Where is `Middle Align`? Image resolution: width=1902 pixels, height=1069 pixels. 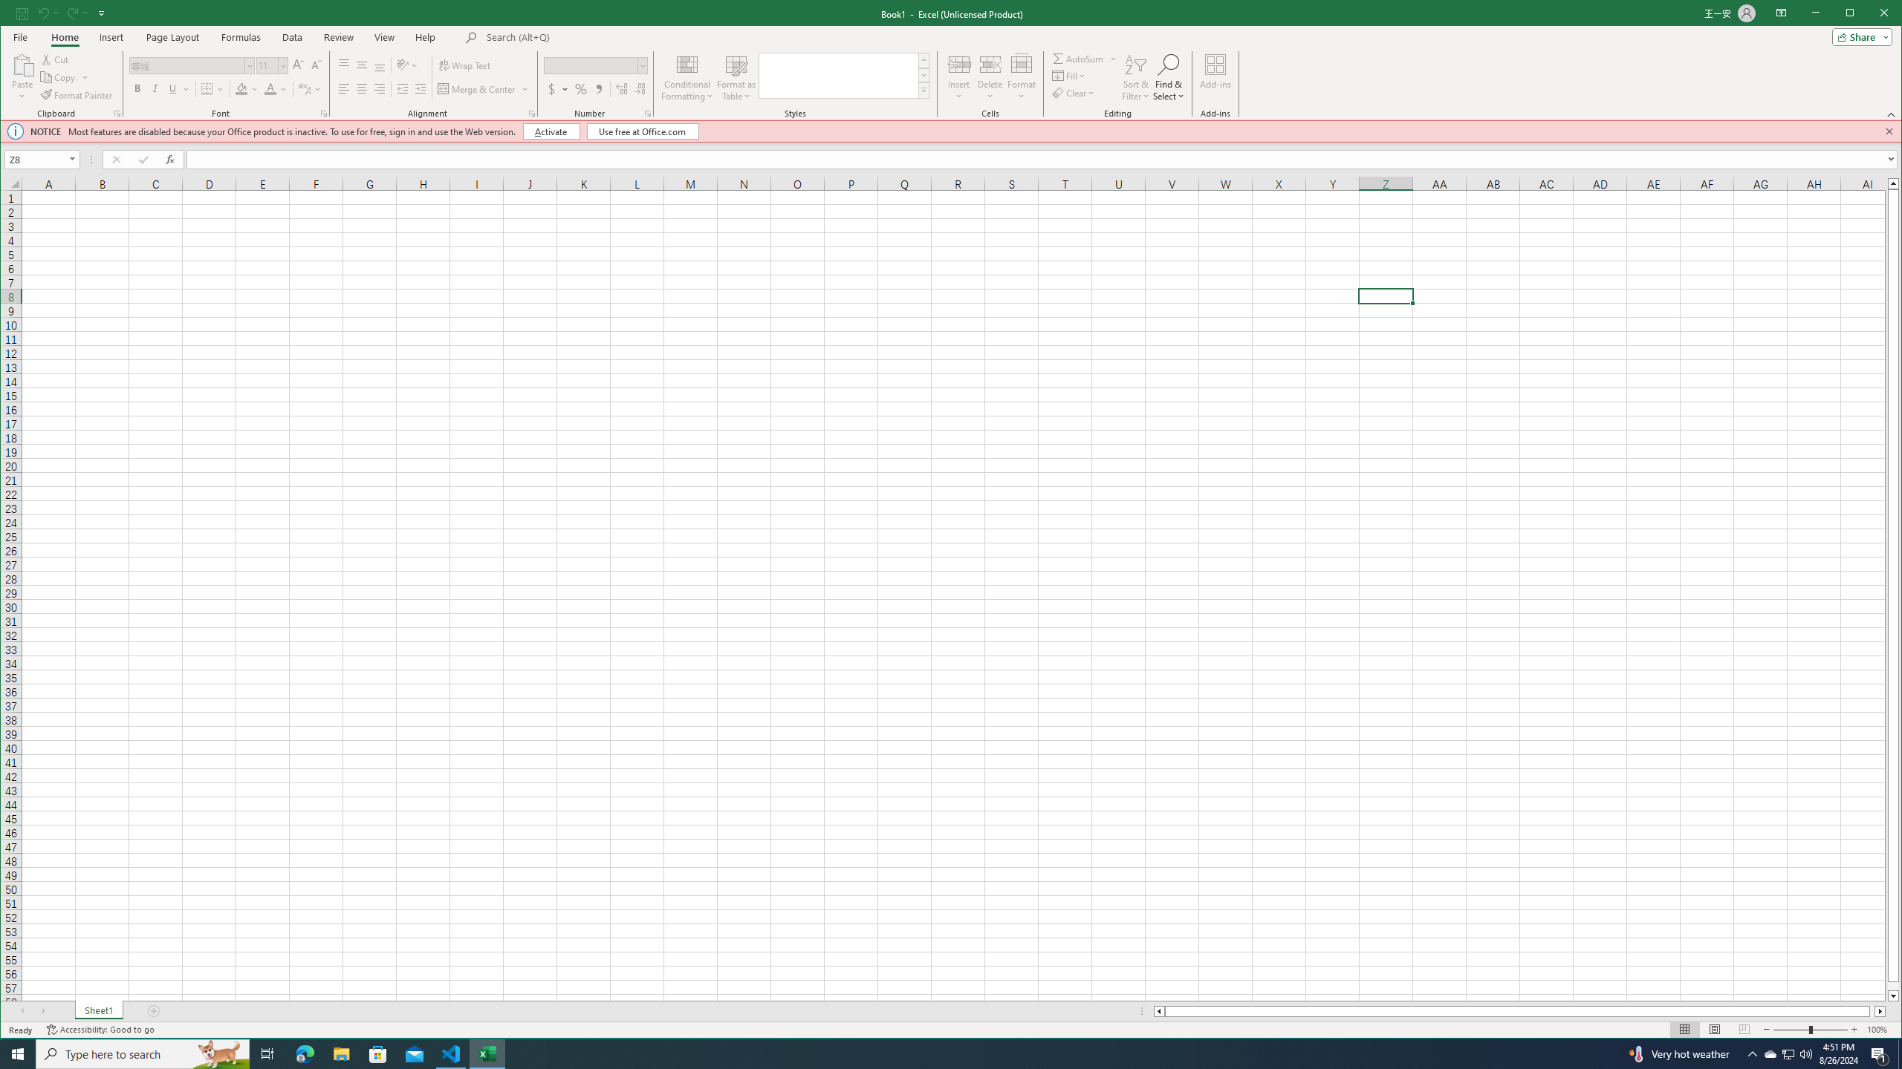 Middle Align is located at coordinates (363, 65).